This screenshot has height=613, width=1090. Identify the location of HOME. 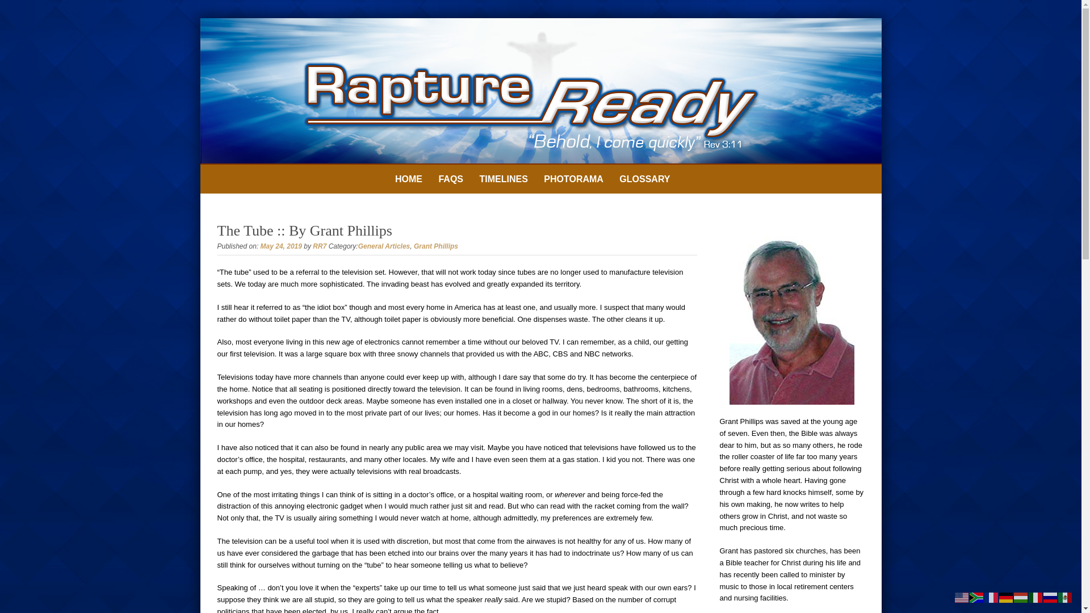
(409, 179).